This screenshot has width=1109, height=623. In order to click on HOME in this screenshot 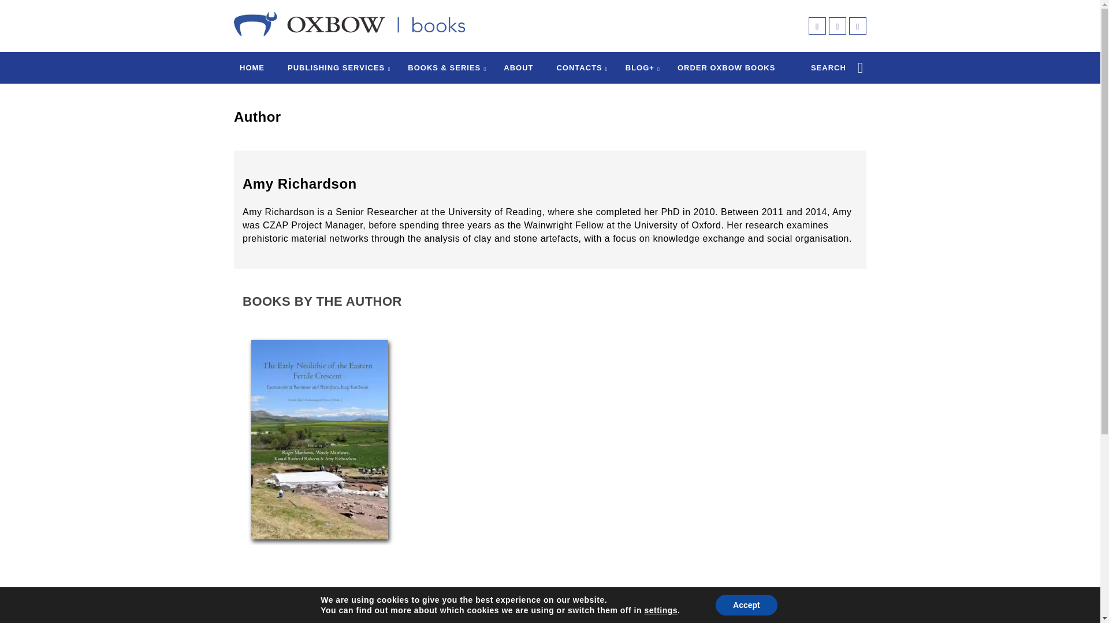, I will do `click(252, 68)`.